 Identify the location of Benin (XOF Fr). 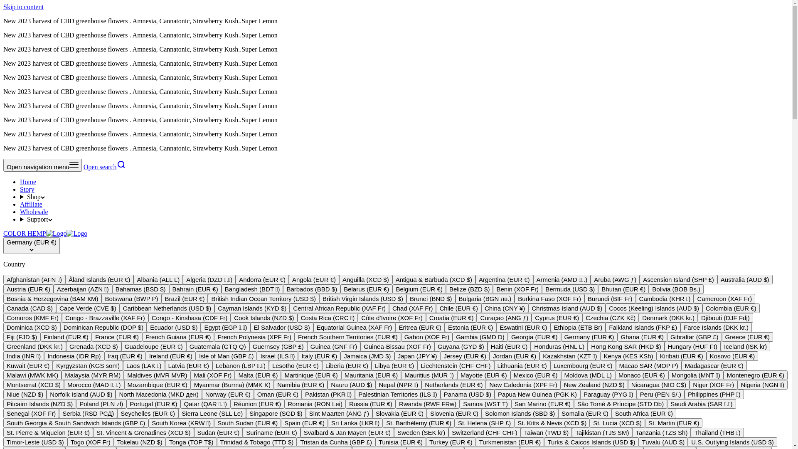
(517, 289).